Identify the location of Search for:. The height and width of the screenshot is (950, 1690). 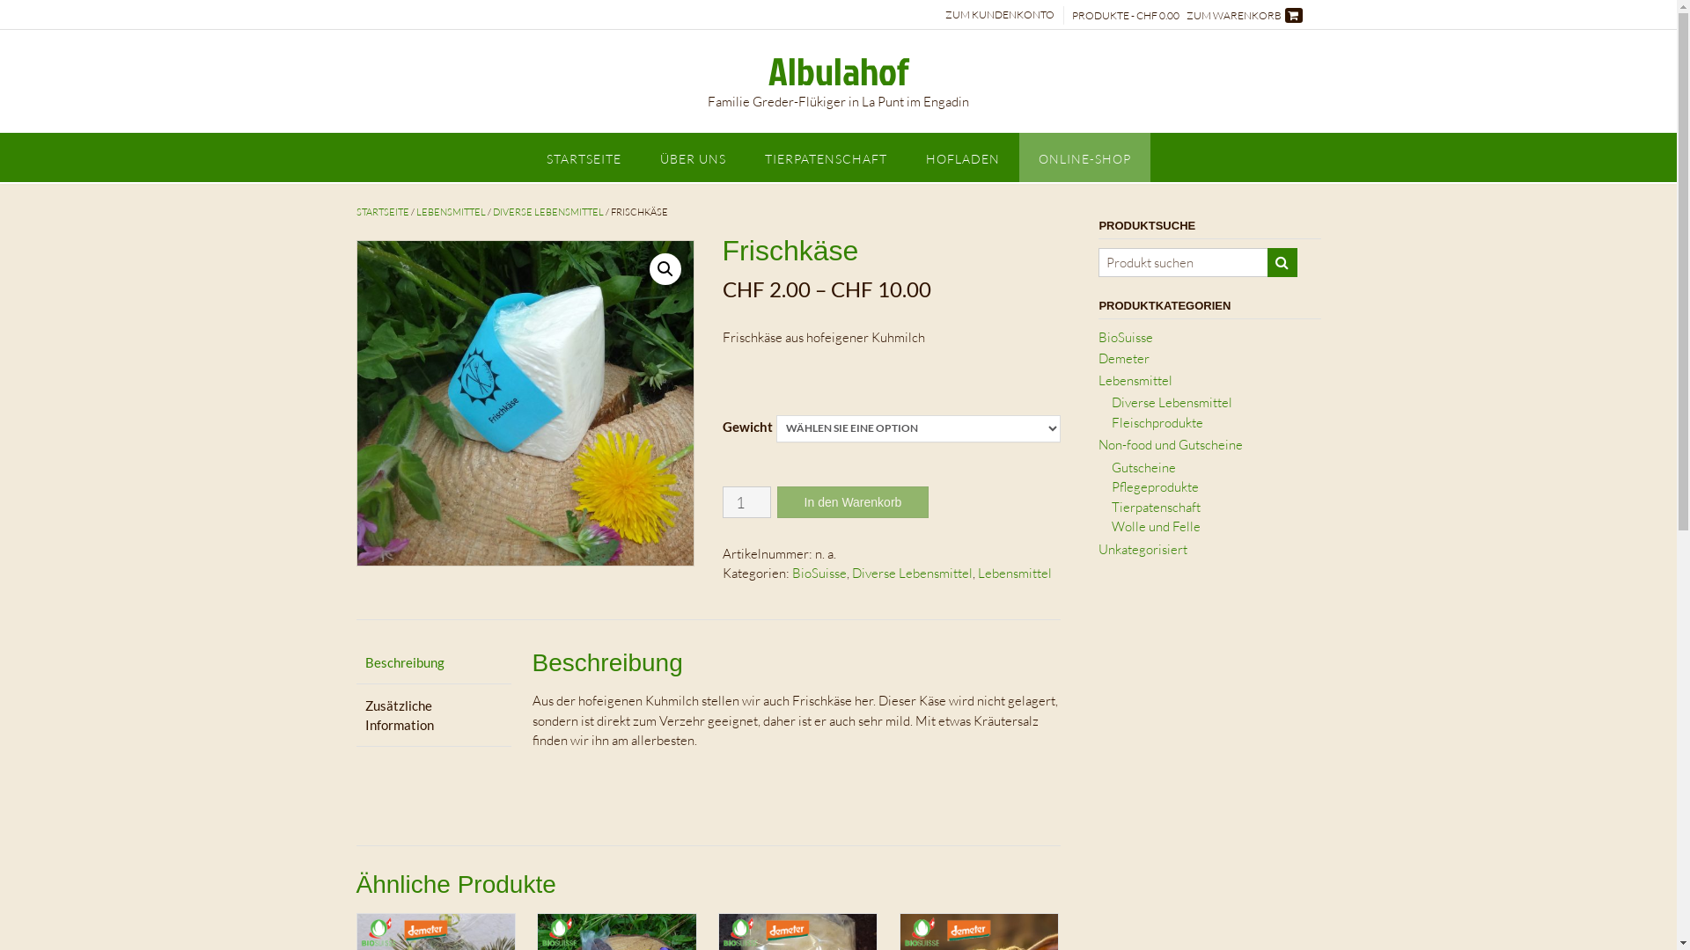
(1184, 262).